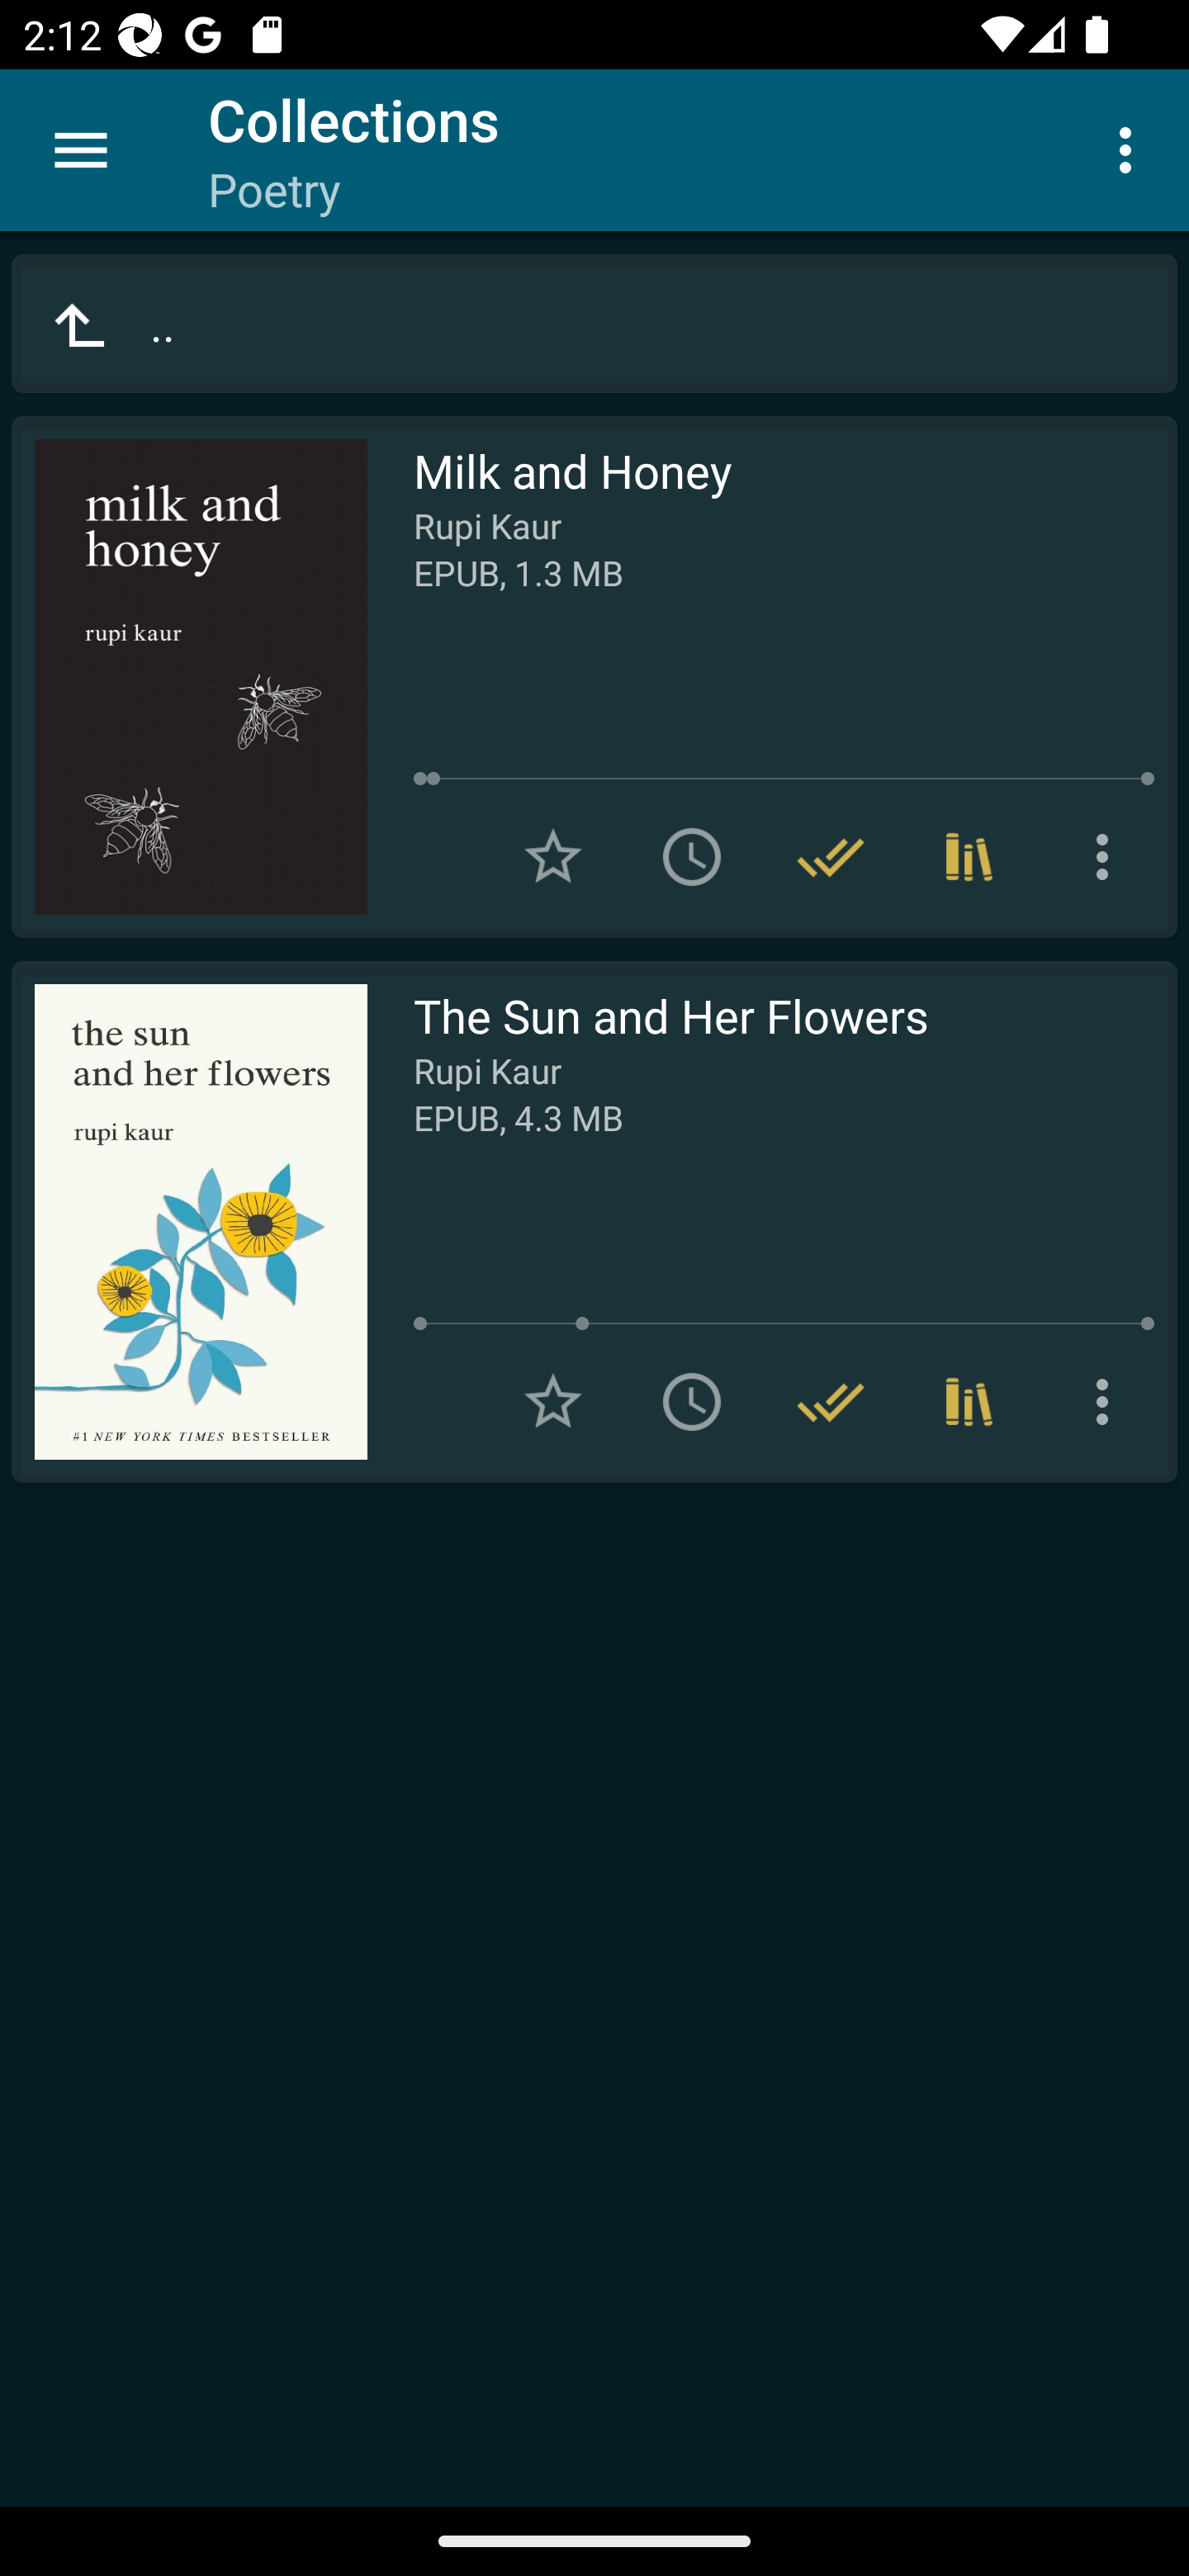 This screenshot has height=2576, width=1189. Describe the element at coordinates (1108, 857) in the screenshot. I see `More options` at that location.